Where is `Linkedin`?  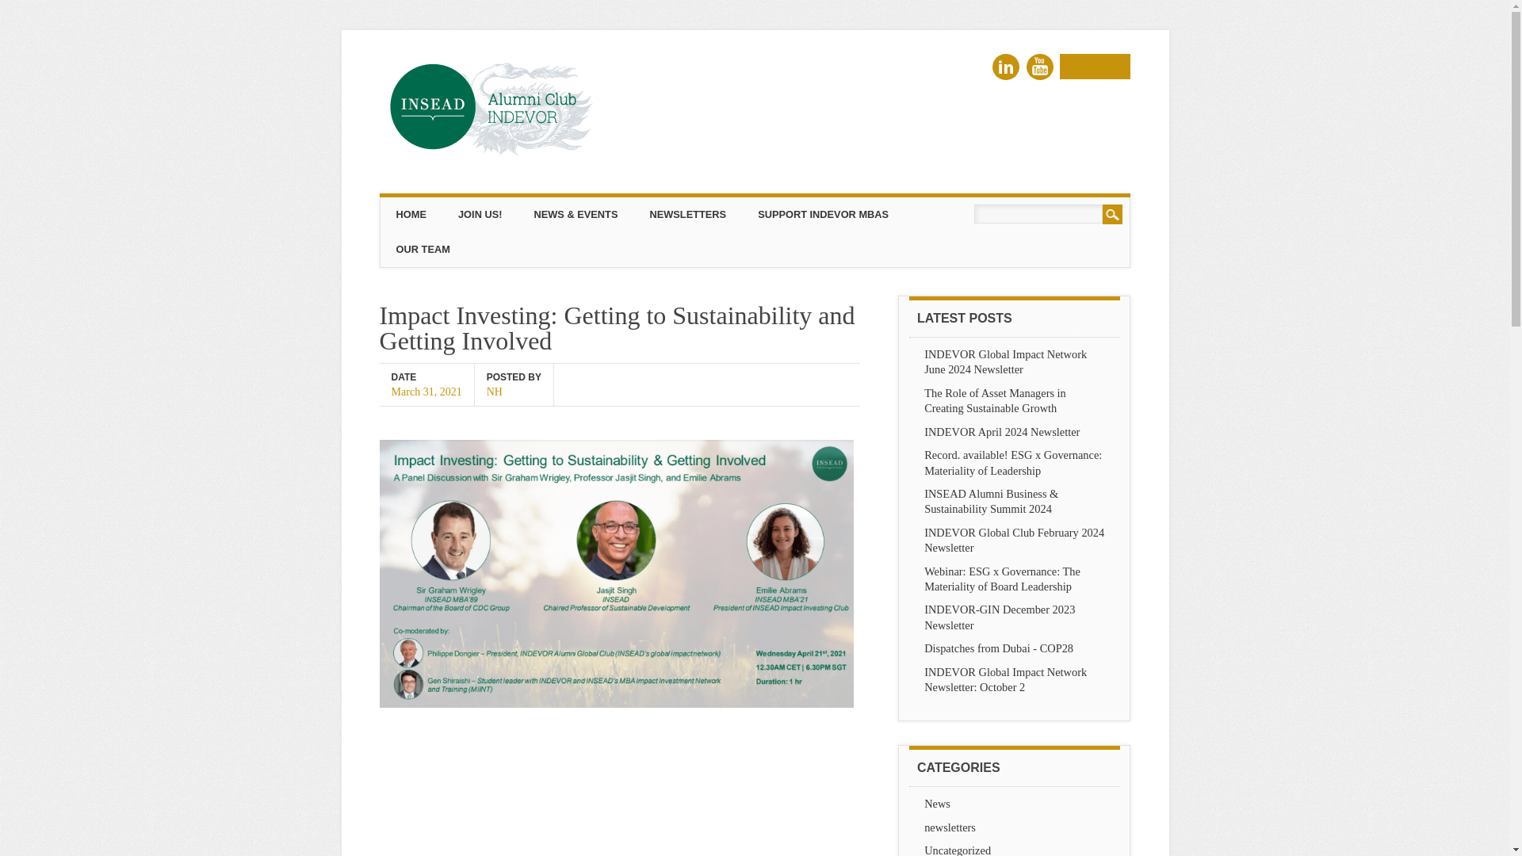
Linkedin is located at coordinates (1005, 67).